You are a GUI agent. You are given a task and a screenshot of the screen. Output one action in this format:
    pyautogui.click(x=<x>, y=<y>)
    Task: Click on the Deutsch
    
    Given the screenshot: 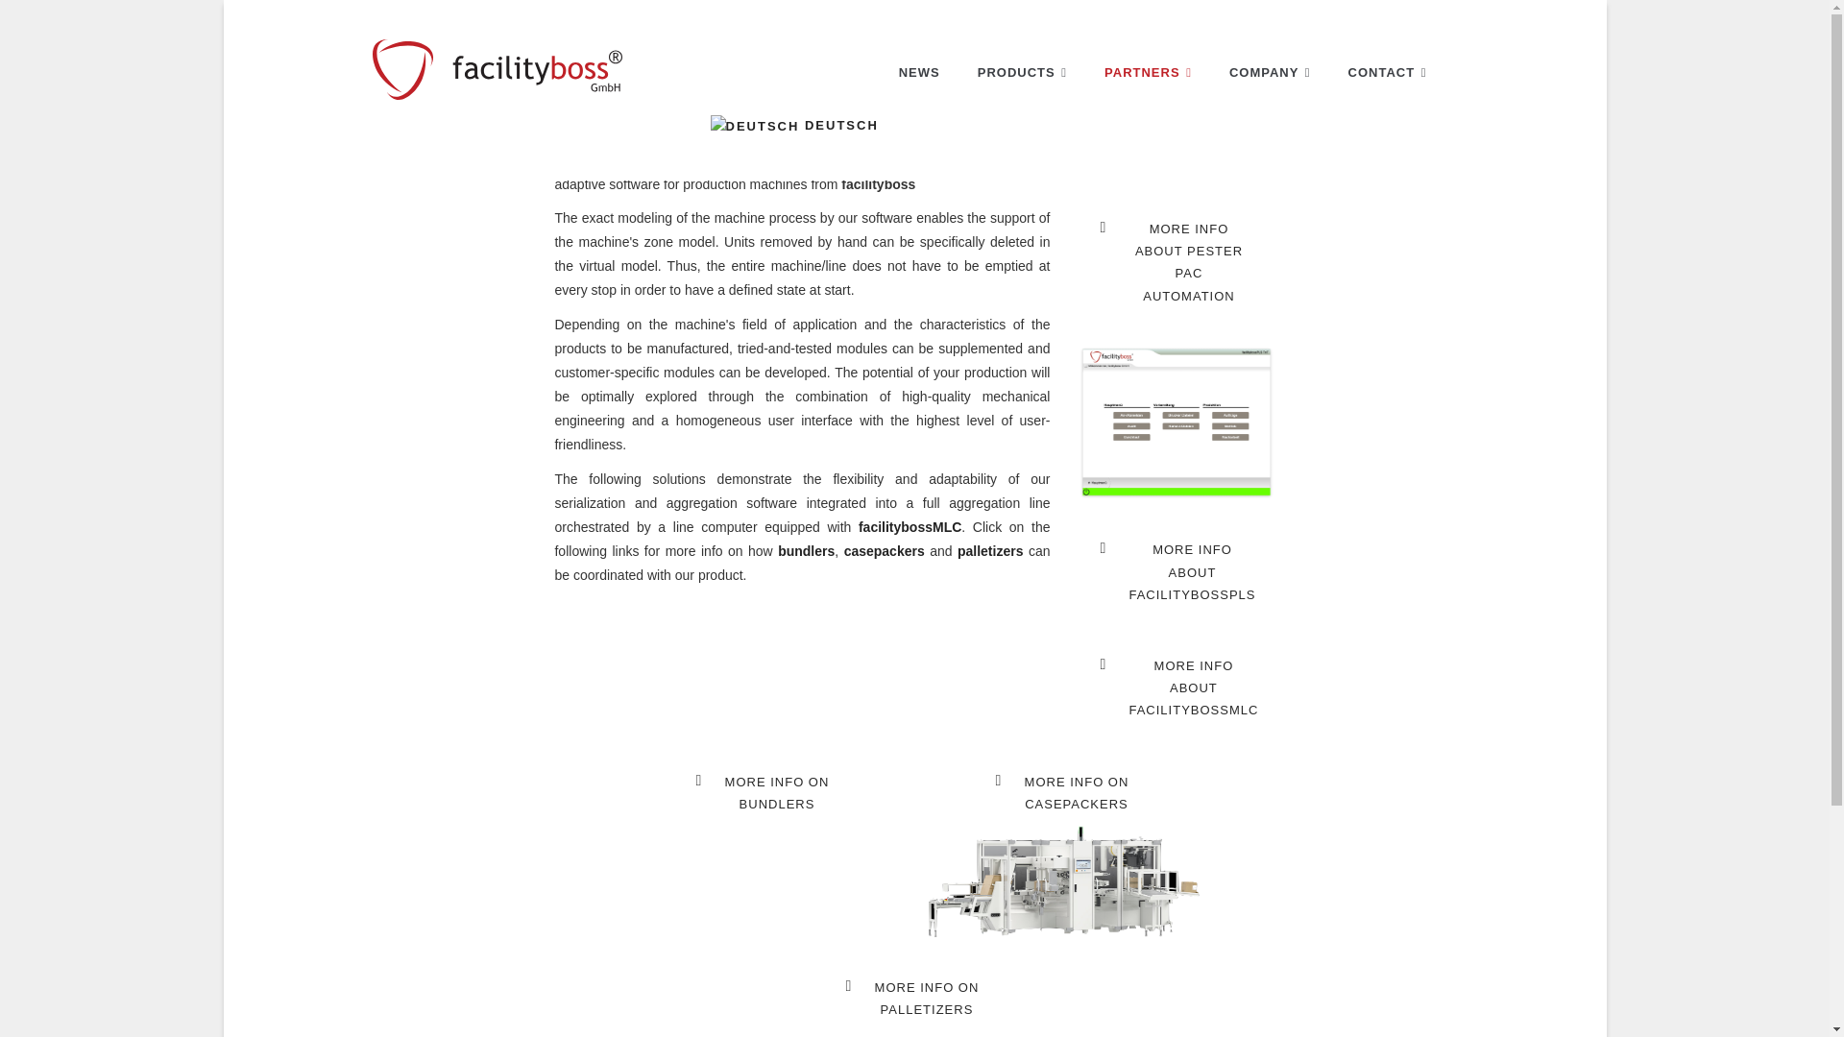 What is the action you would take?
    pyautogui.click(x=1065, y=793)
    